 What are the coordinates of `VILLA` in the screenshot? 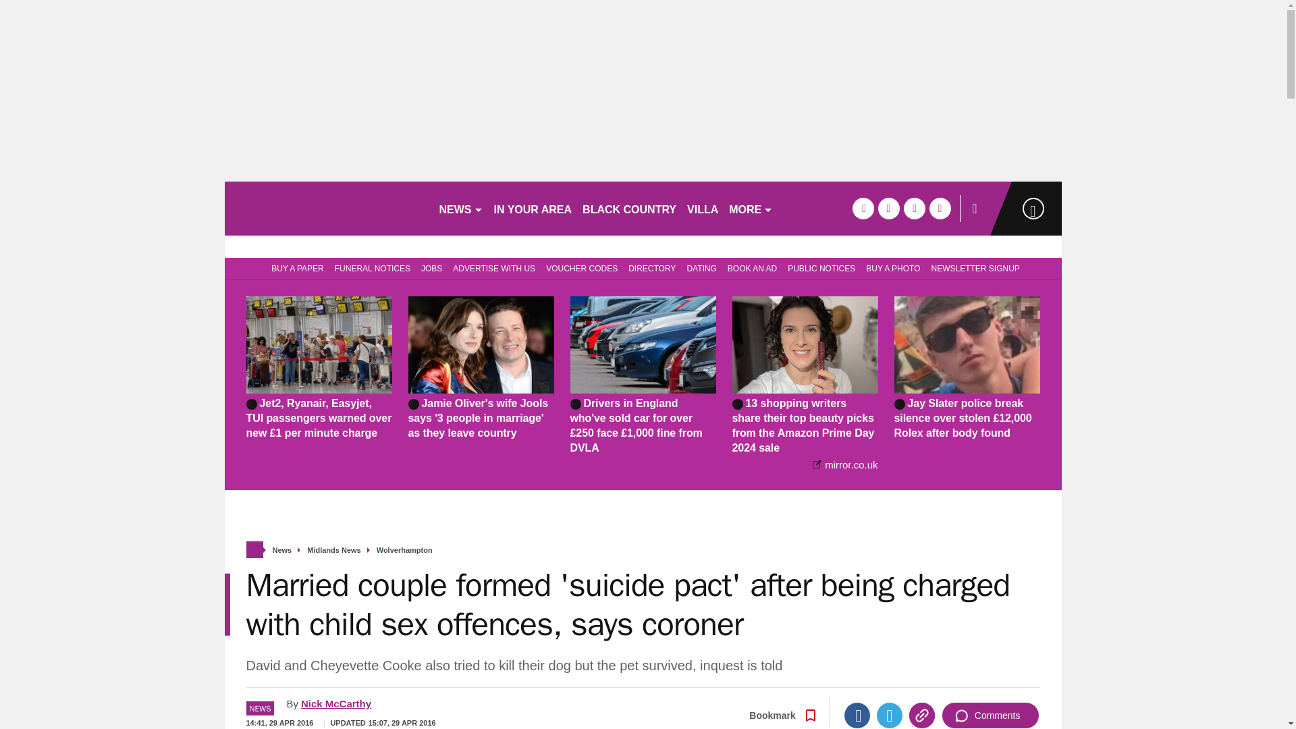 It's located at (702, 208).